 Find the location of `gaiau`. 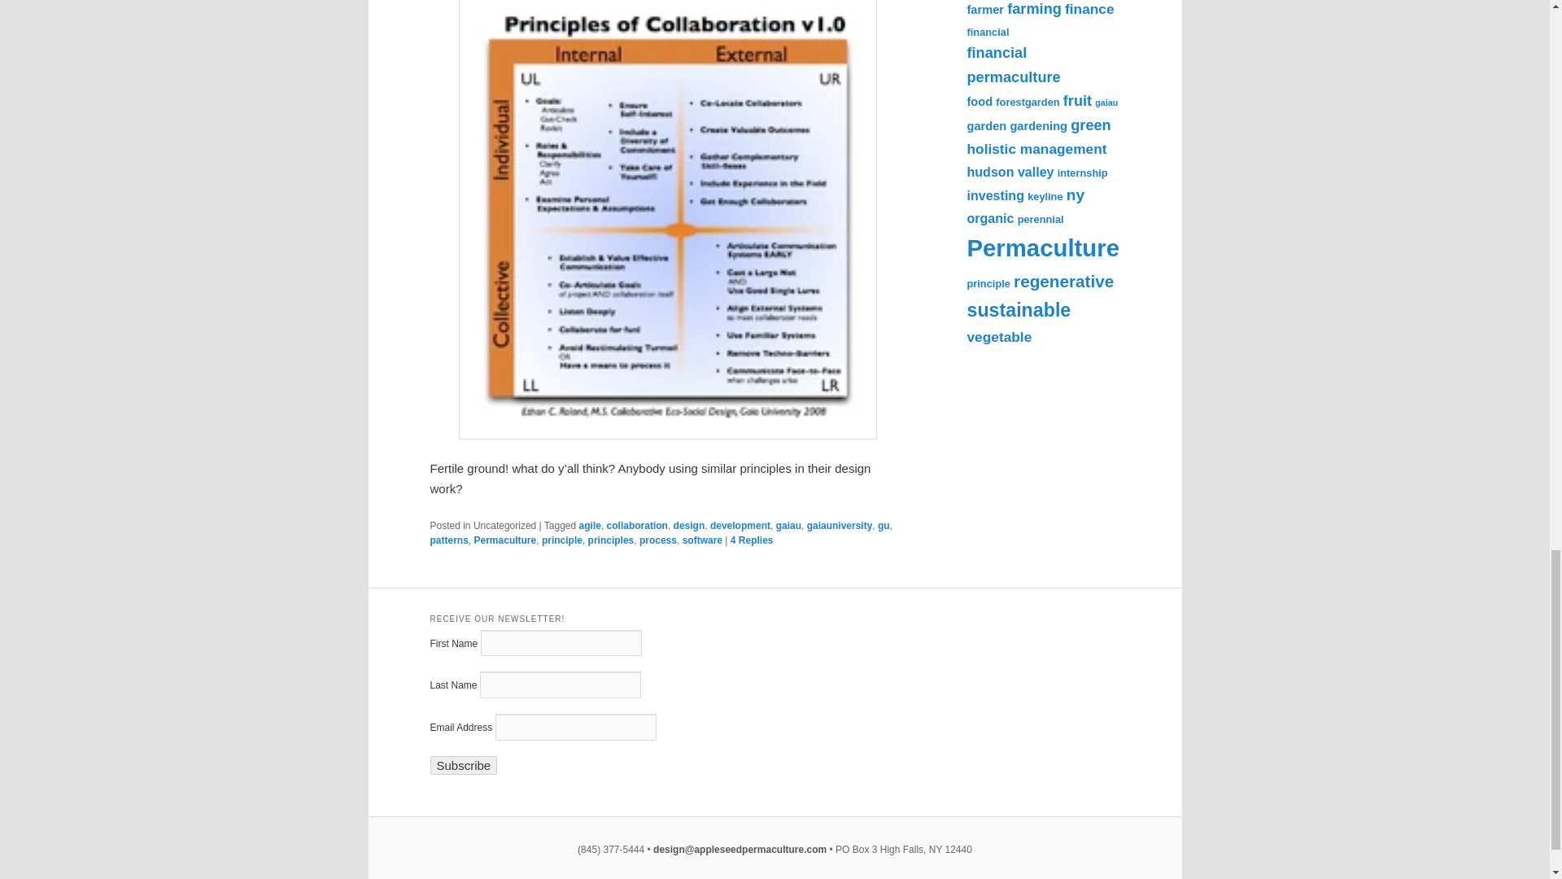

gaiau is located at coordinates (788, 526).